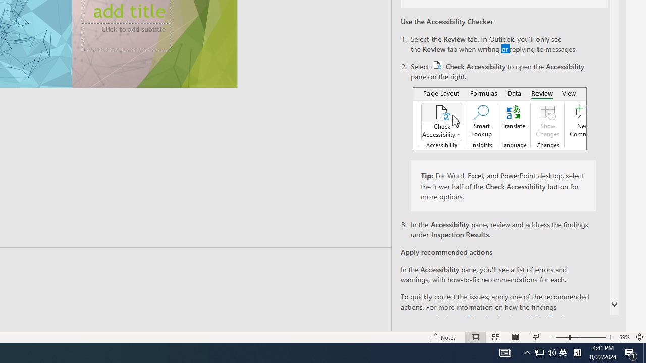 The width and height of the screenshot is (646, 363). I want to click on Zoom 59%, so click(624, 337).